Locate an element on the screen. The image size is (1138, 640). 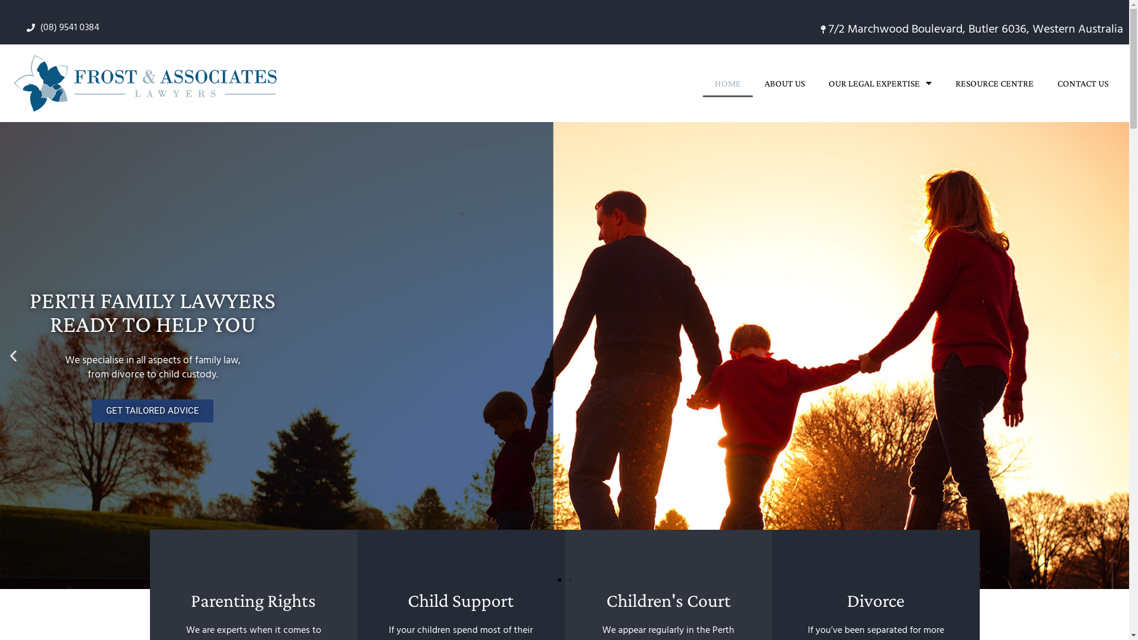
ABOUT US is located at coordinates (785, 84).